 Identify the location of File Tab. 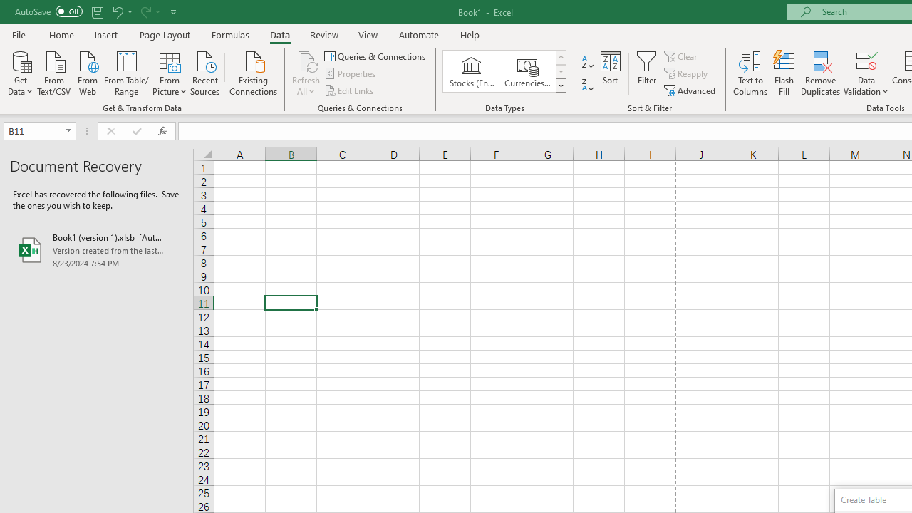
(19, 34).